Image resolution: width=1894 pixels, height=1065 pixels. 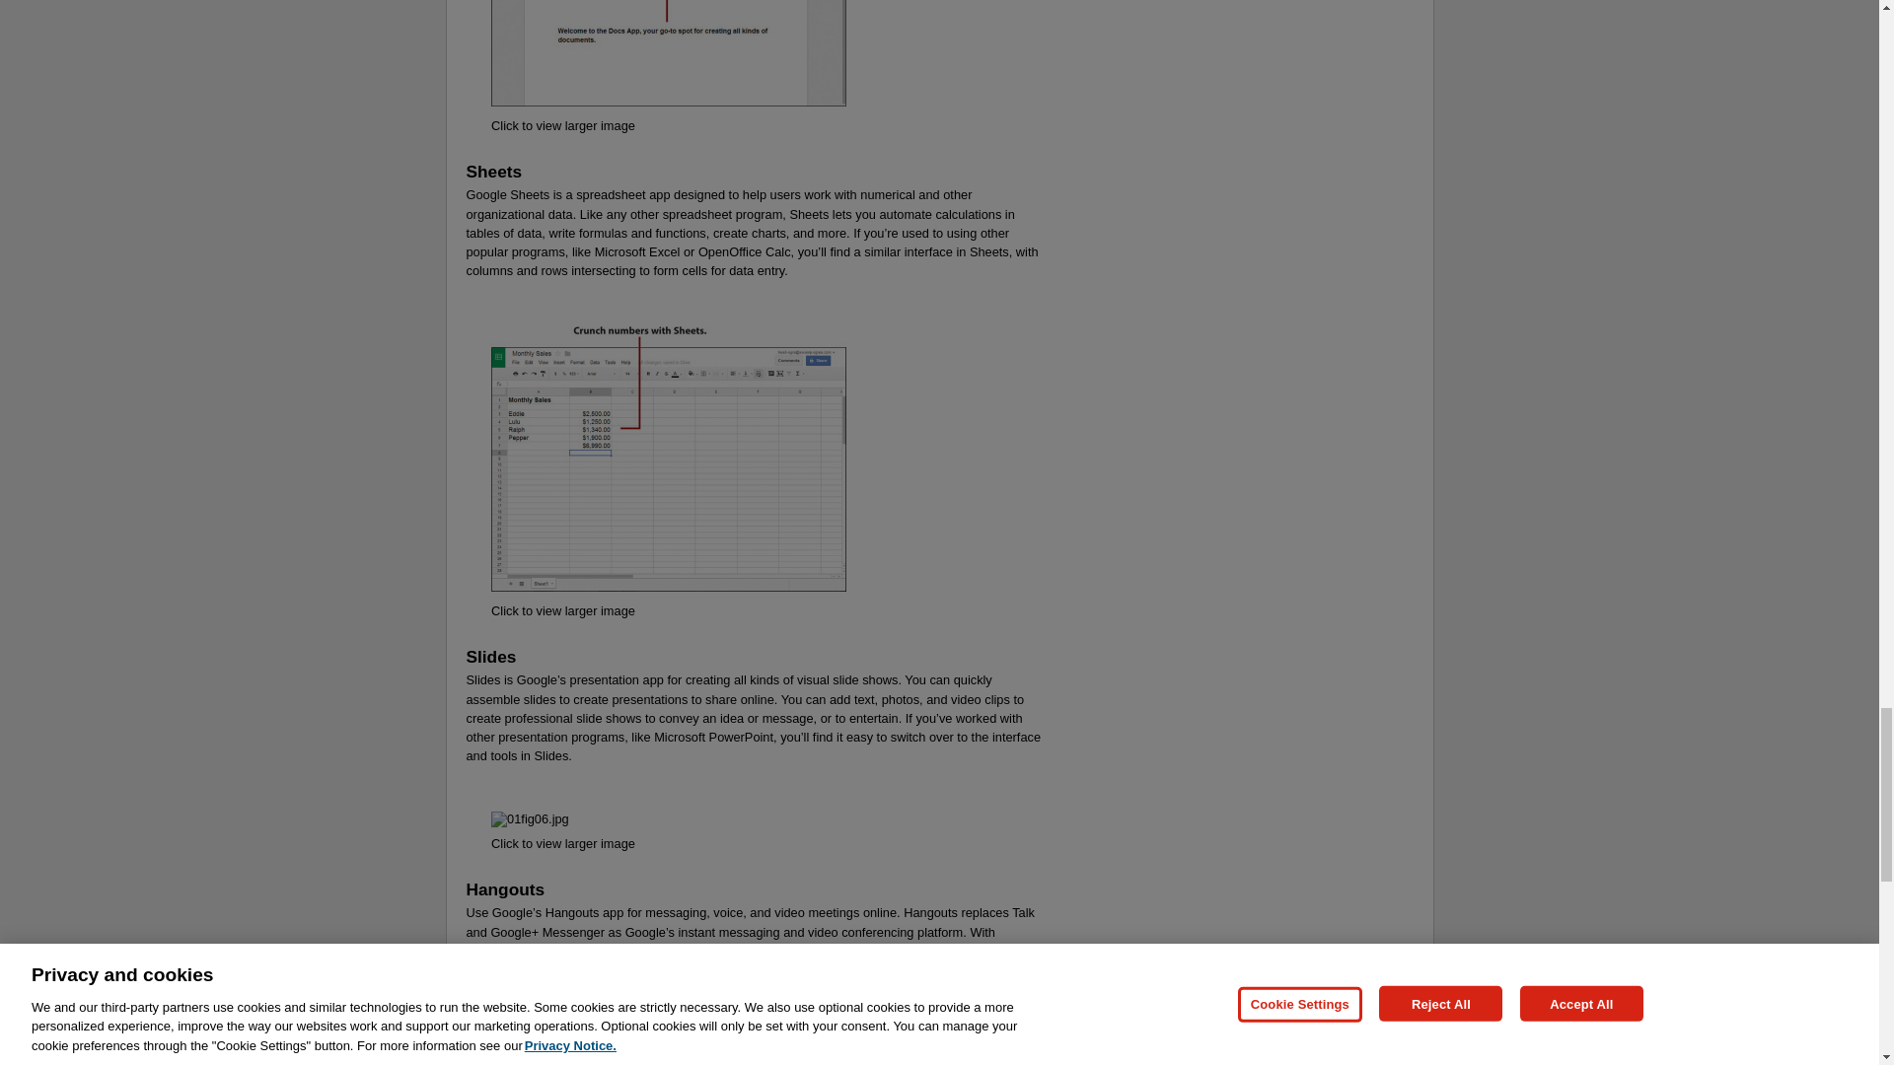 What do you see at coordinates (562, 611) in the screenshot?
I see `Click to view larger image` at bounding box center [562, 611].